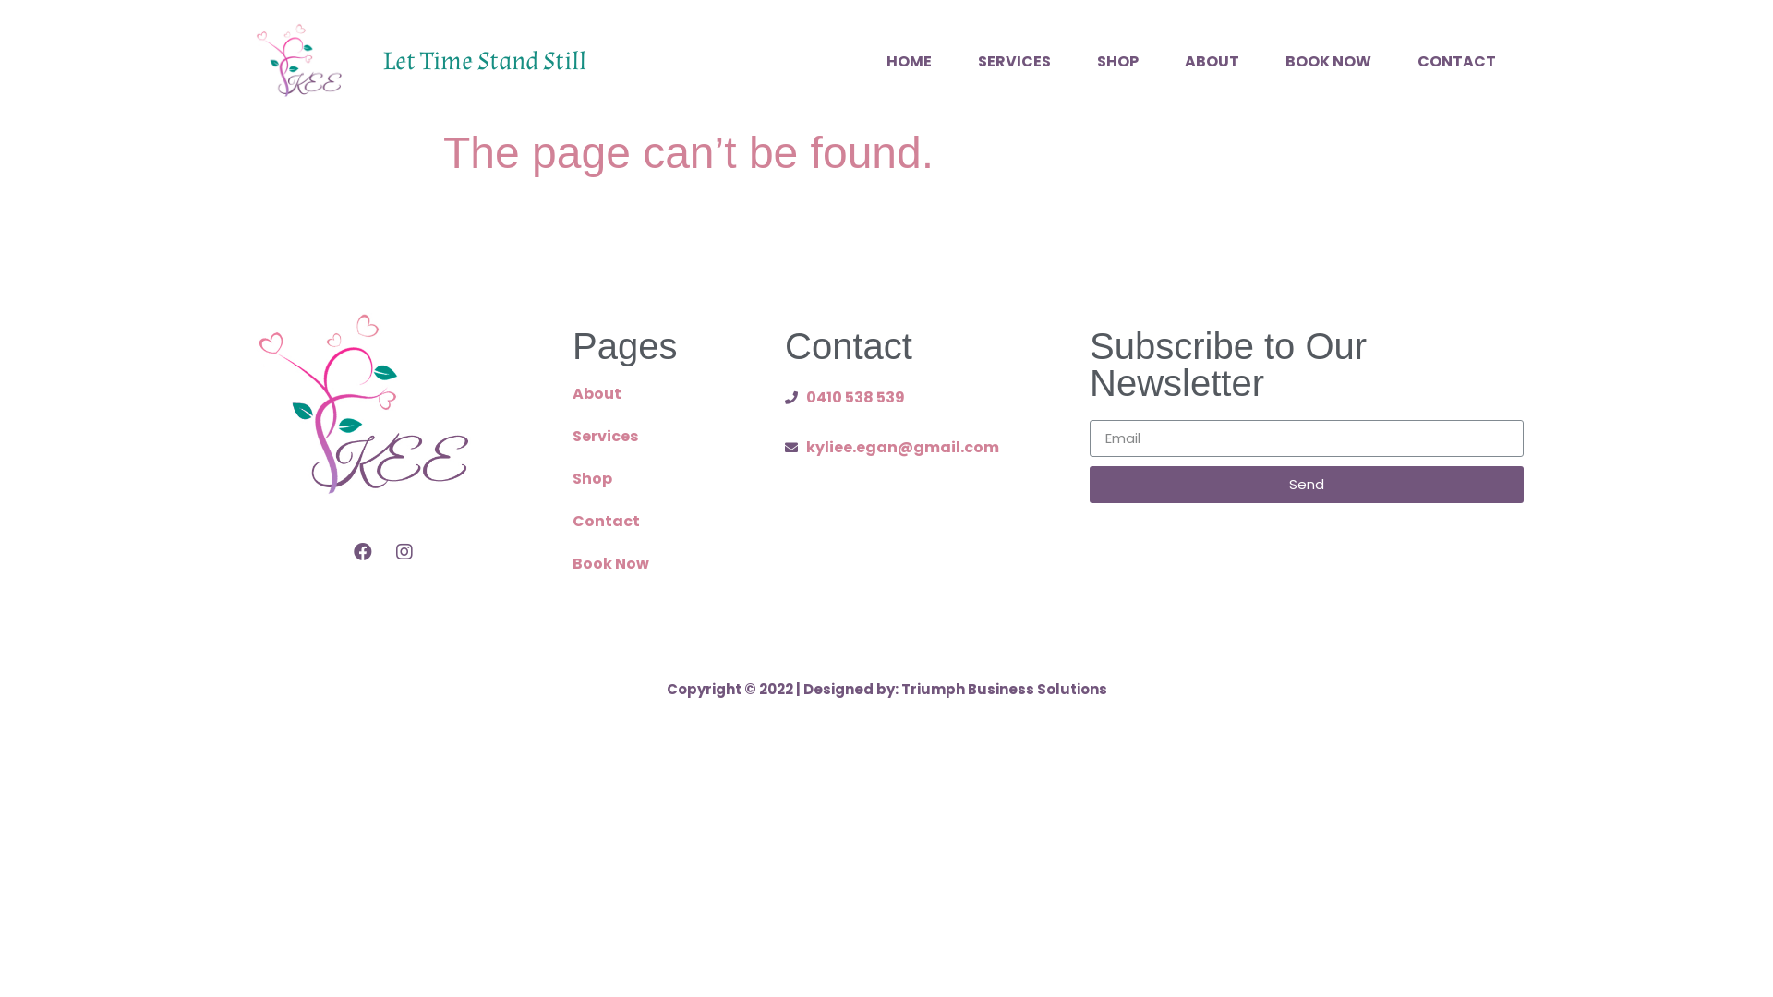  What do you see at coordinates (909, 62) in the screenshot?
I see `HOME` at bounding box center [909, 62].